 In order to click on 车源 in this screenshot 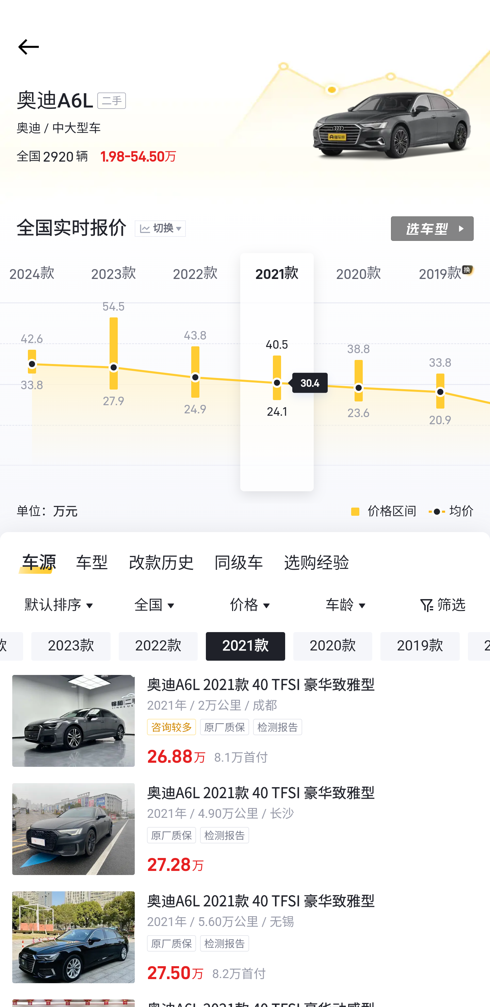, I will do `click(35, 562)`.